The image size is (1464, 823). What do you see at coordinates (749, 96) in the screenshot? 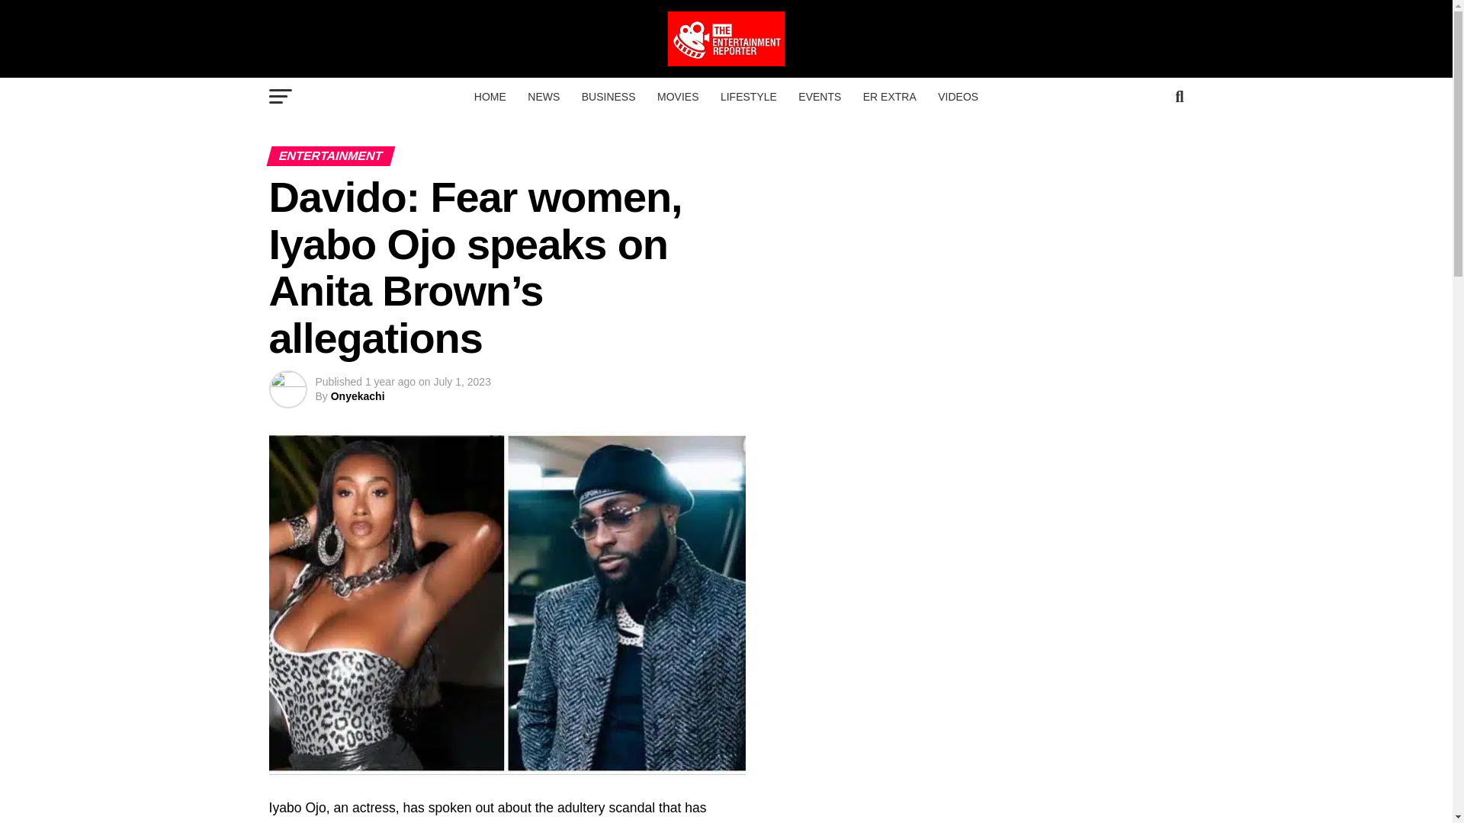
I see `LIFESTYLE` at bounding box center [749, 96].